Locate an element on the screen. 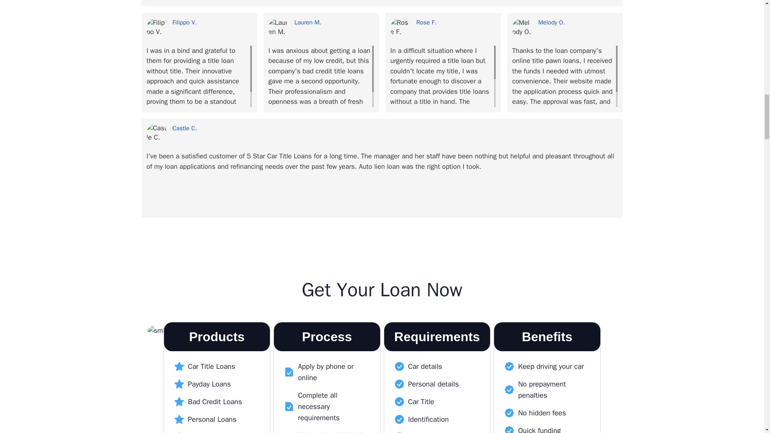 This screenshot has height=433, width=770. Lauren M. is located at coordinates (278, 28).